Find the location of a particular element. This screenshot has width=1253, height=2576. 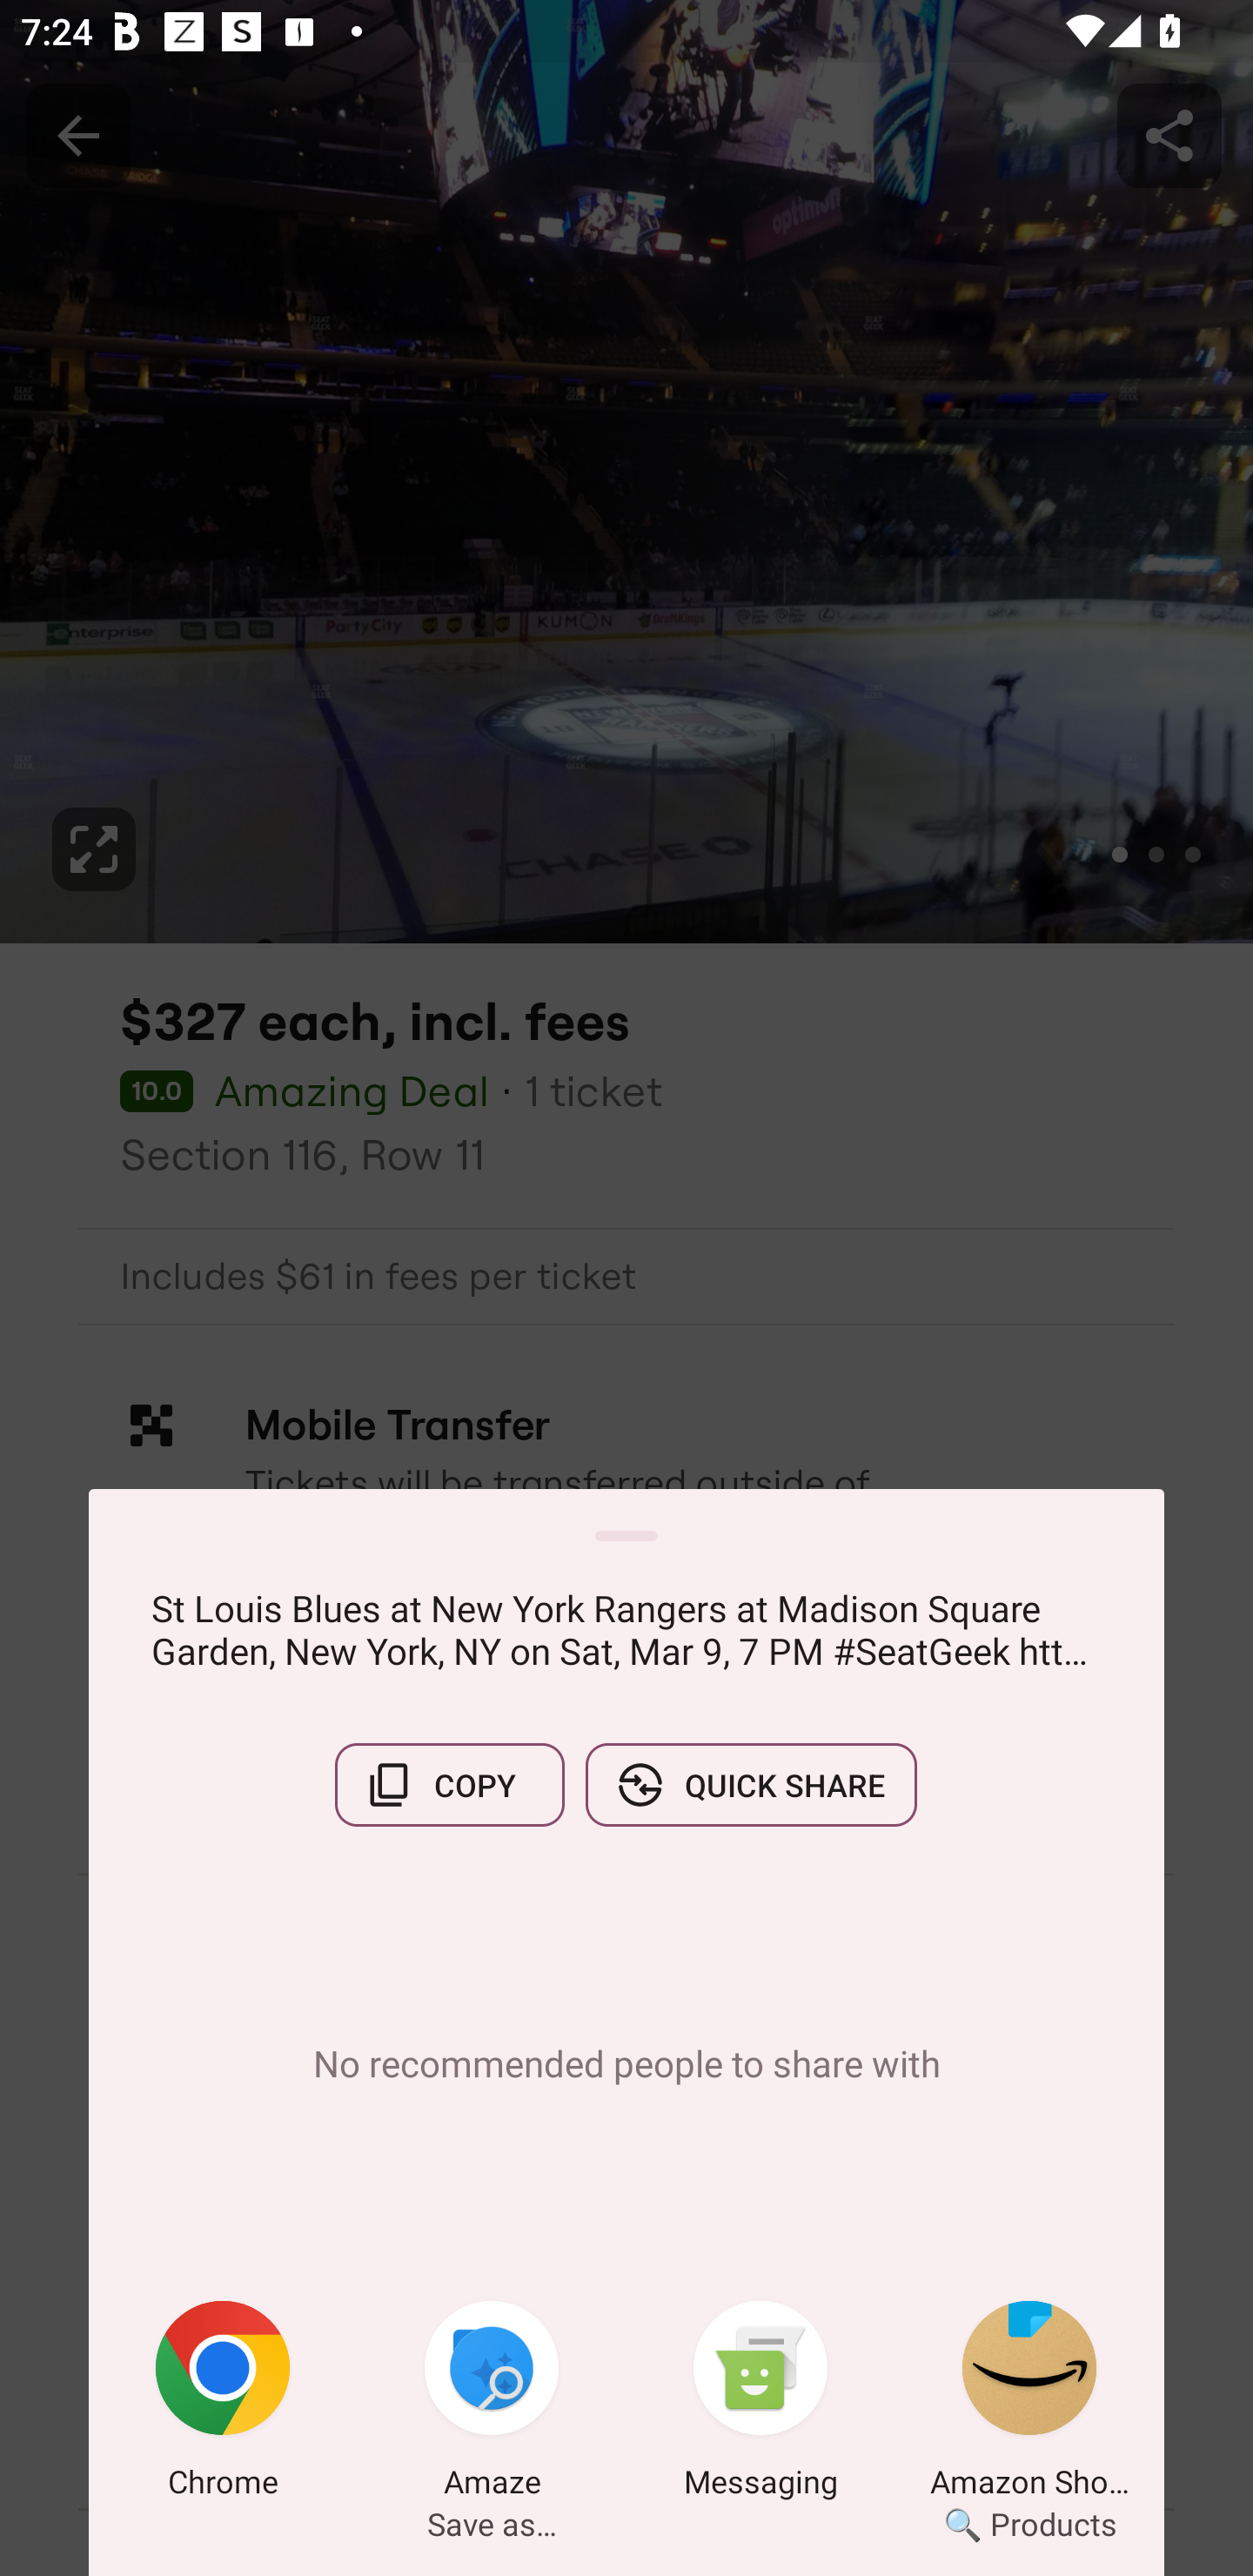

Chrome is located at coordinates (223, 2405).